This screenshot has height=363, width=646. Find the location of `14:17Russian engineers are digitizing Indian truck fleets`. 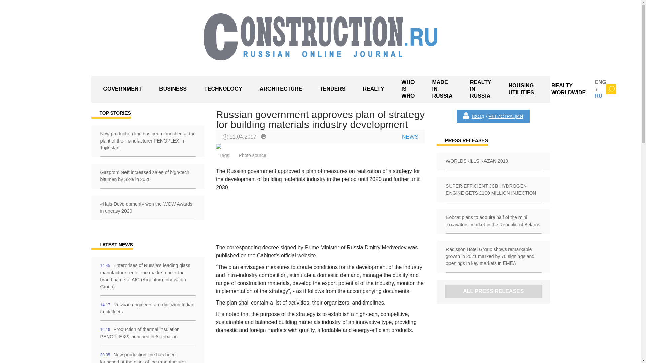

14:17Russian engineers are digitizing Indian truck fleets is located at coordinates (147, 309).